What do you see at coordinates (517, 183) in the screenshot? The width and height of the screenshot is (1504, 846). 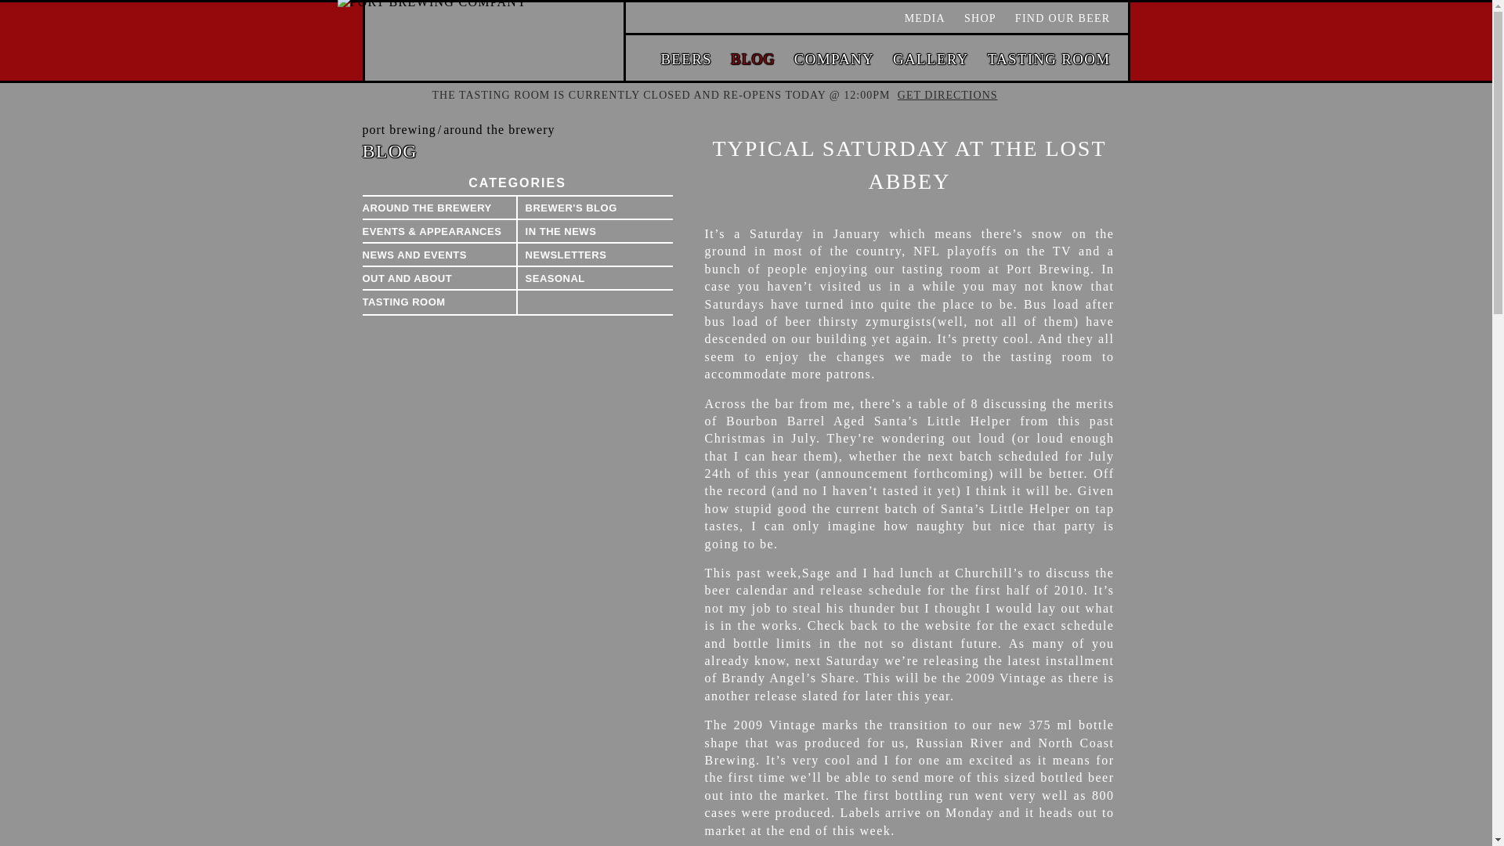 I see `CATEGORIES` at bounding box center [517, 183].